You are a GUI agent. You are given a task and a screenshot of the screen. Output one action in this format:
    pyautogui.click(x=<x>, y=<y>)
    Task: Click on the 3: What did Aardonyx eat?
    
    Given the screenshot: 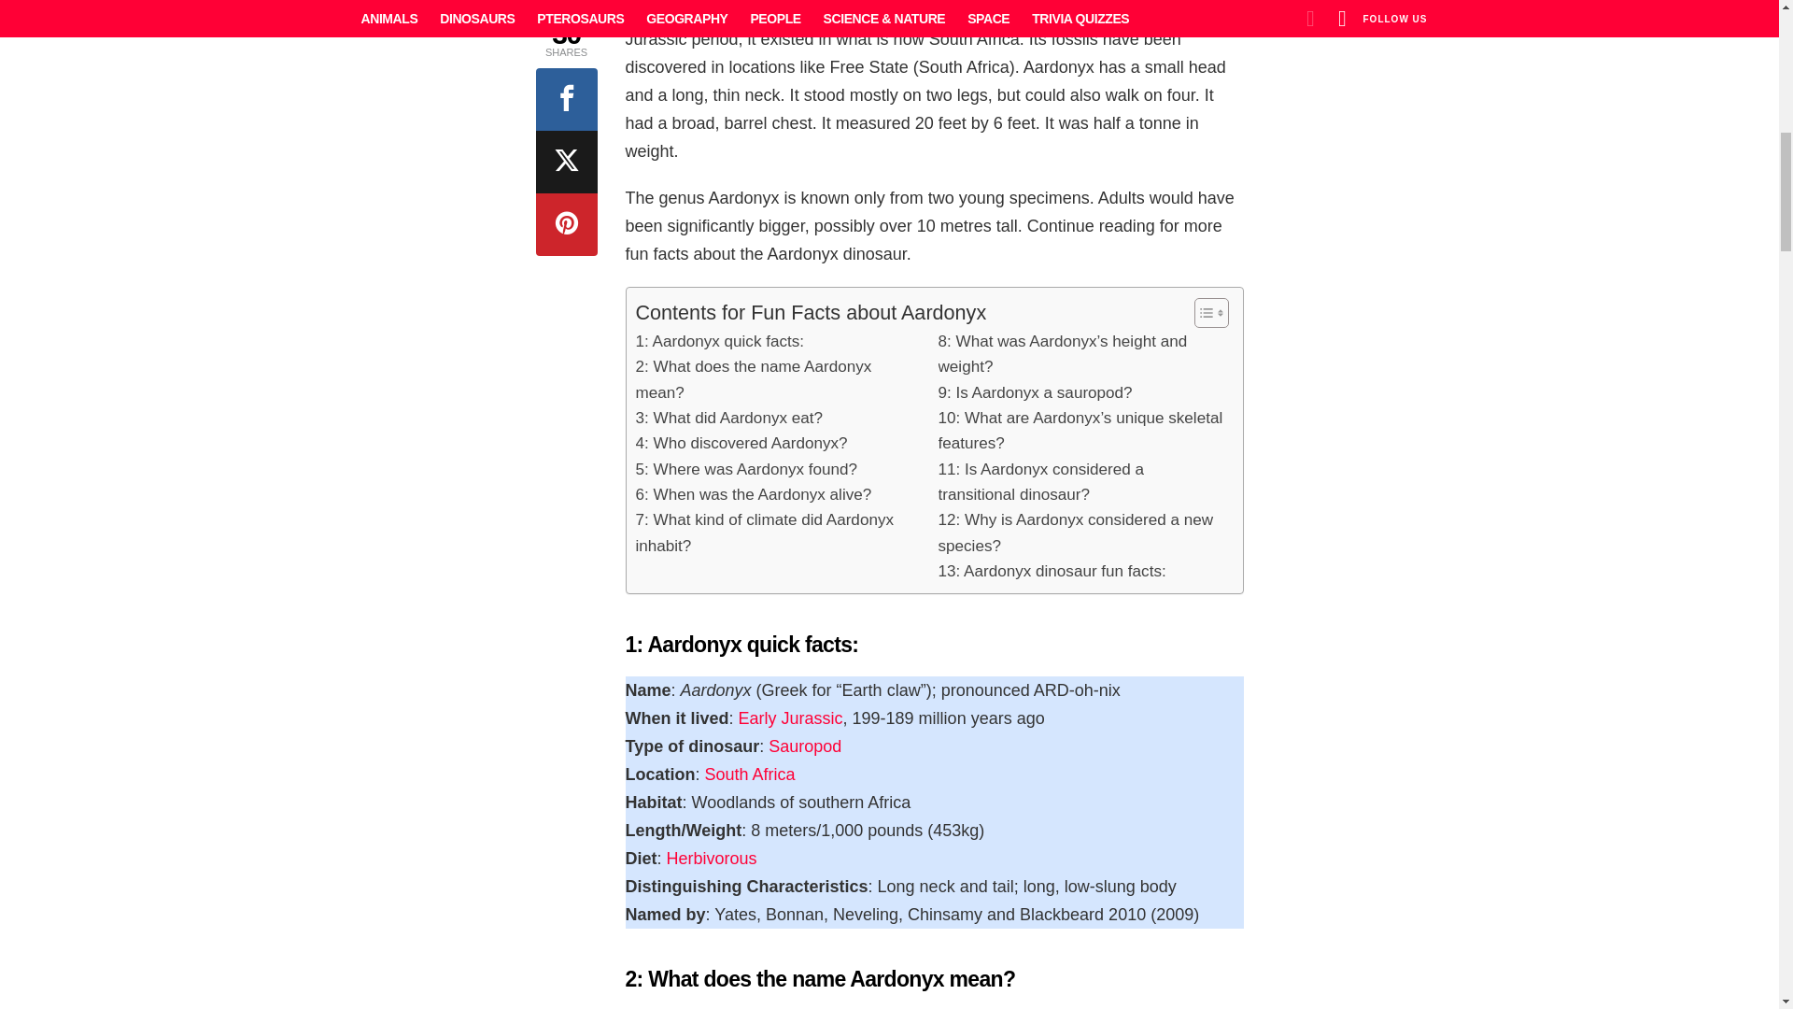 What is the action you would take?
    pyautogui.click(x=728, y=419)
    